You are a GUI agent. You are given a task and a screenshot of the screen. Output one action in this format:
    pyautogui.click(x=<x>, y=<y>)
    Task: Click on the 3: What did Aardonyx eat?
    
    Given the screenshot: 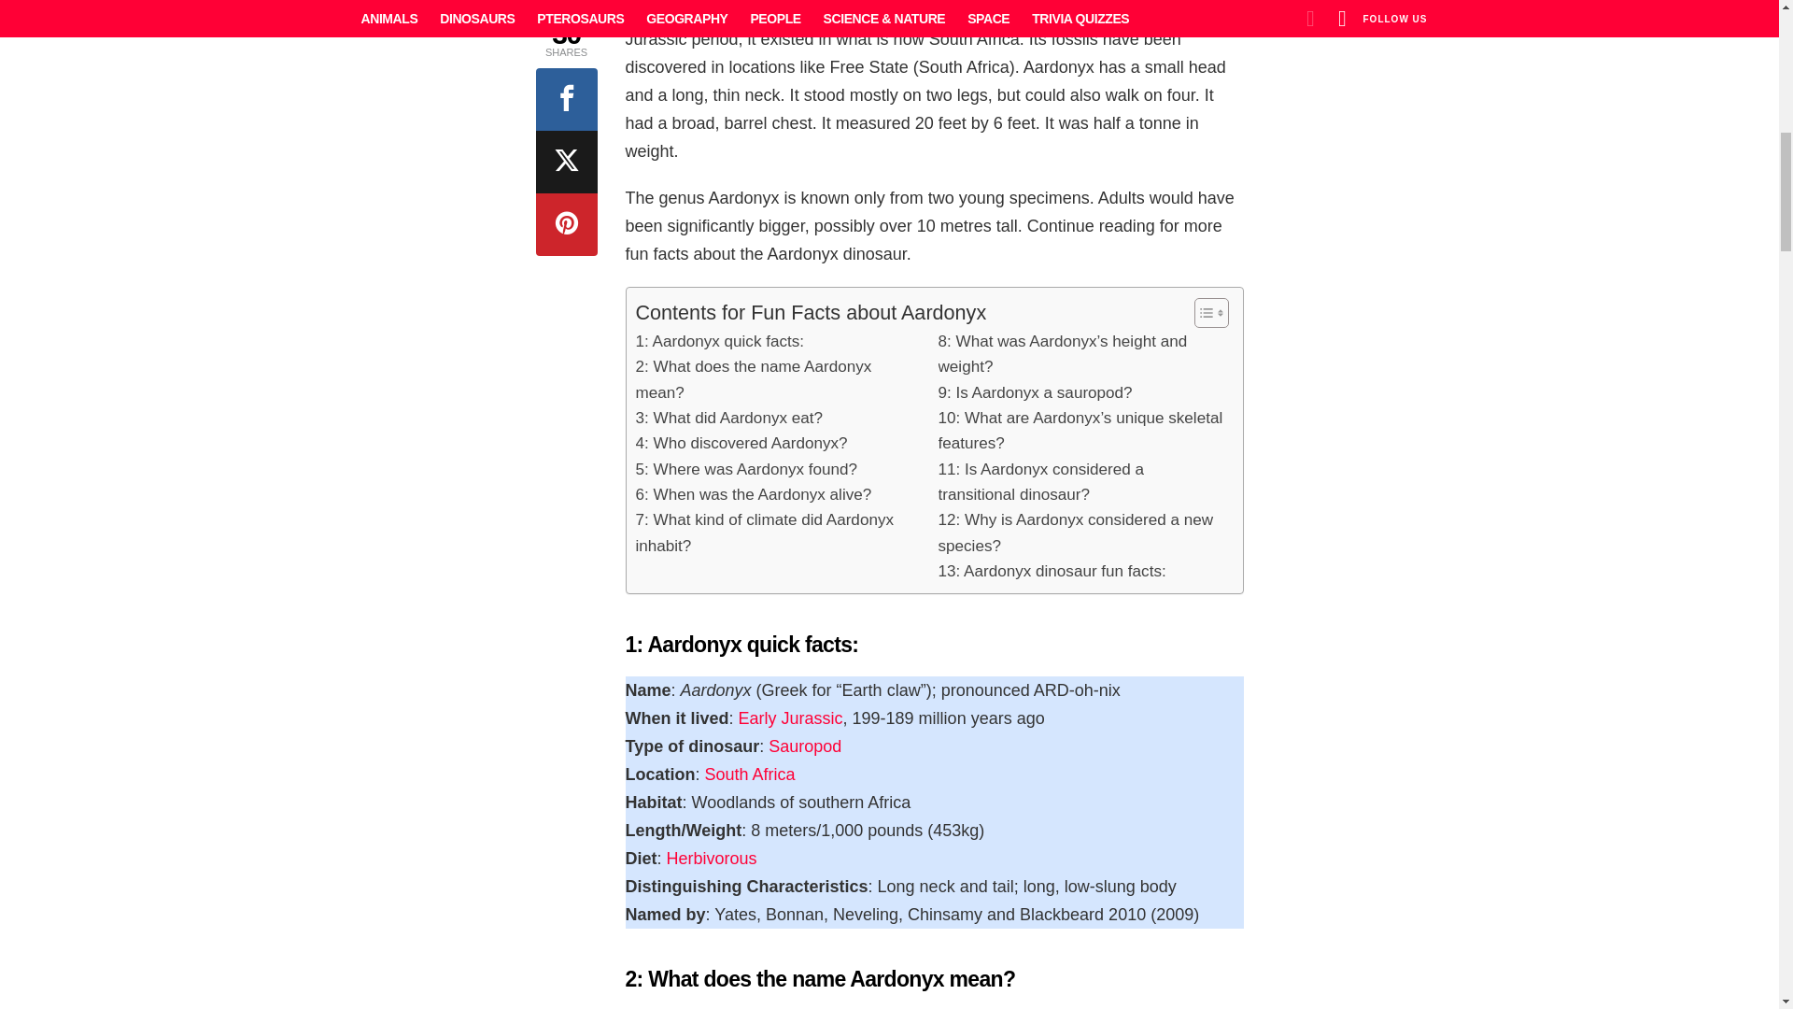 What is the action you would take?
    pyautogui.click(x=728, y=419)
    